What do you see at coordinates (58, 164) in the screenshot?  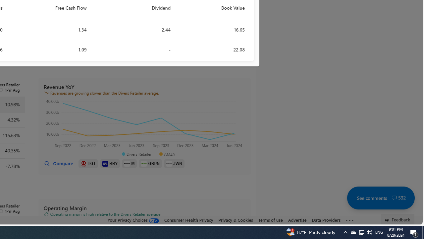 I see `Compare` at bounding box center [58, 164].